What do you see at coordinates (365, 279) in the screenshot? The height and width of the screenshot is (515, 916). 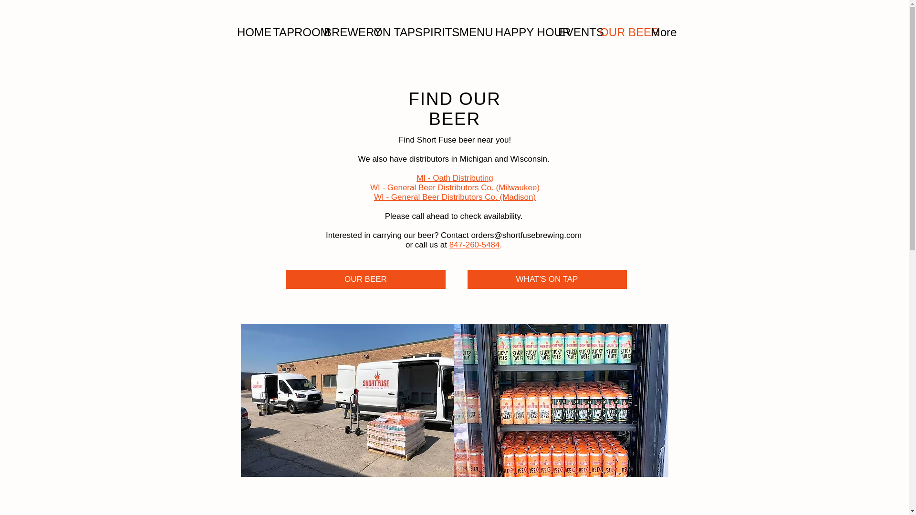 I see `OUR BEER` at bounding box center [365, 279].